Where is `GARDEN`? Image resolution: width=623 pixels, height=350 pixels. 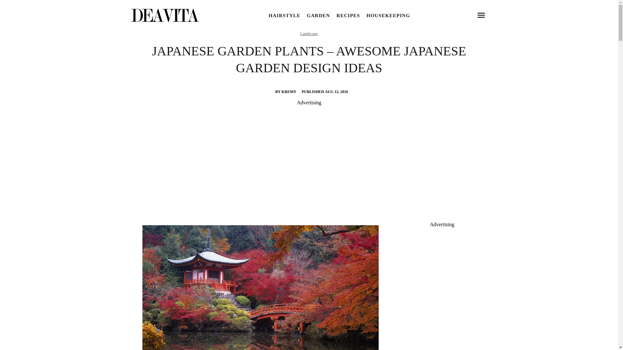 GARDEN is located at coordinates (319, 16).